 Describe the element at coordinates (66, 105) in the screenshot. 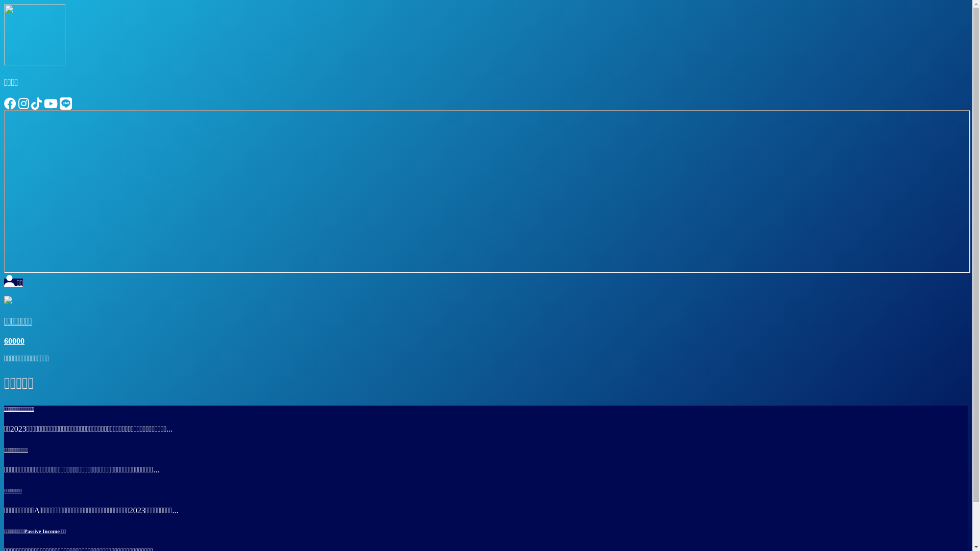

I see `Line` at that location.